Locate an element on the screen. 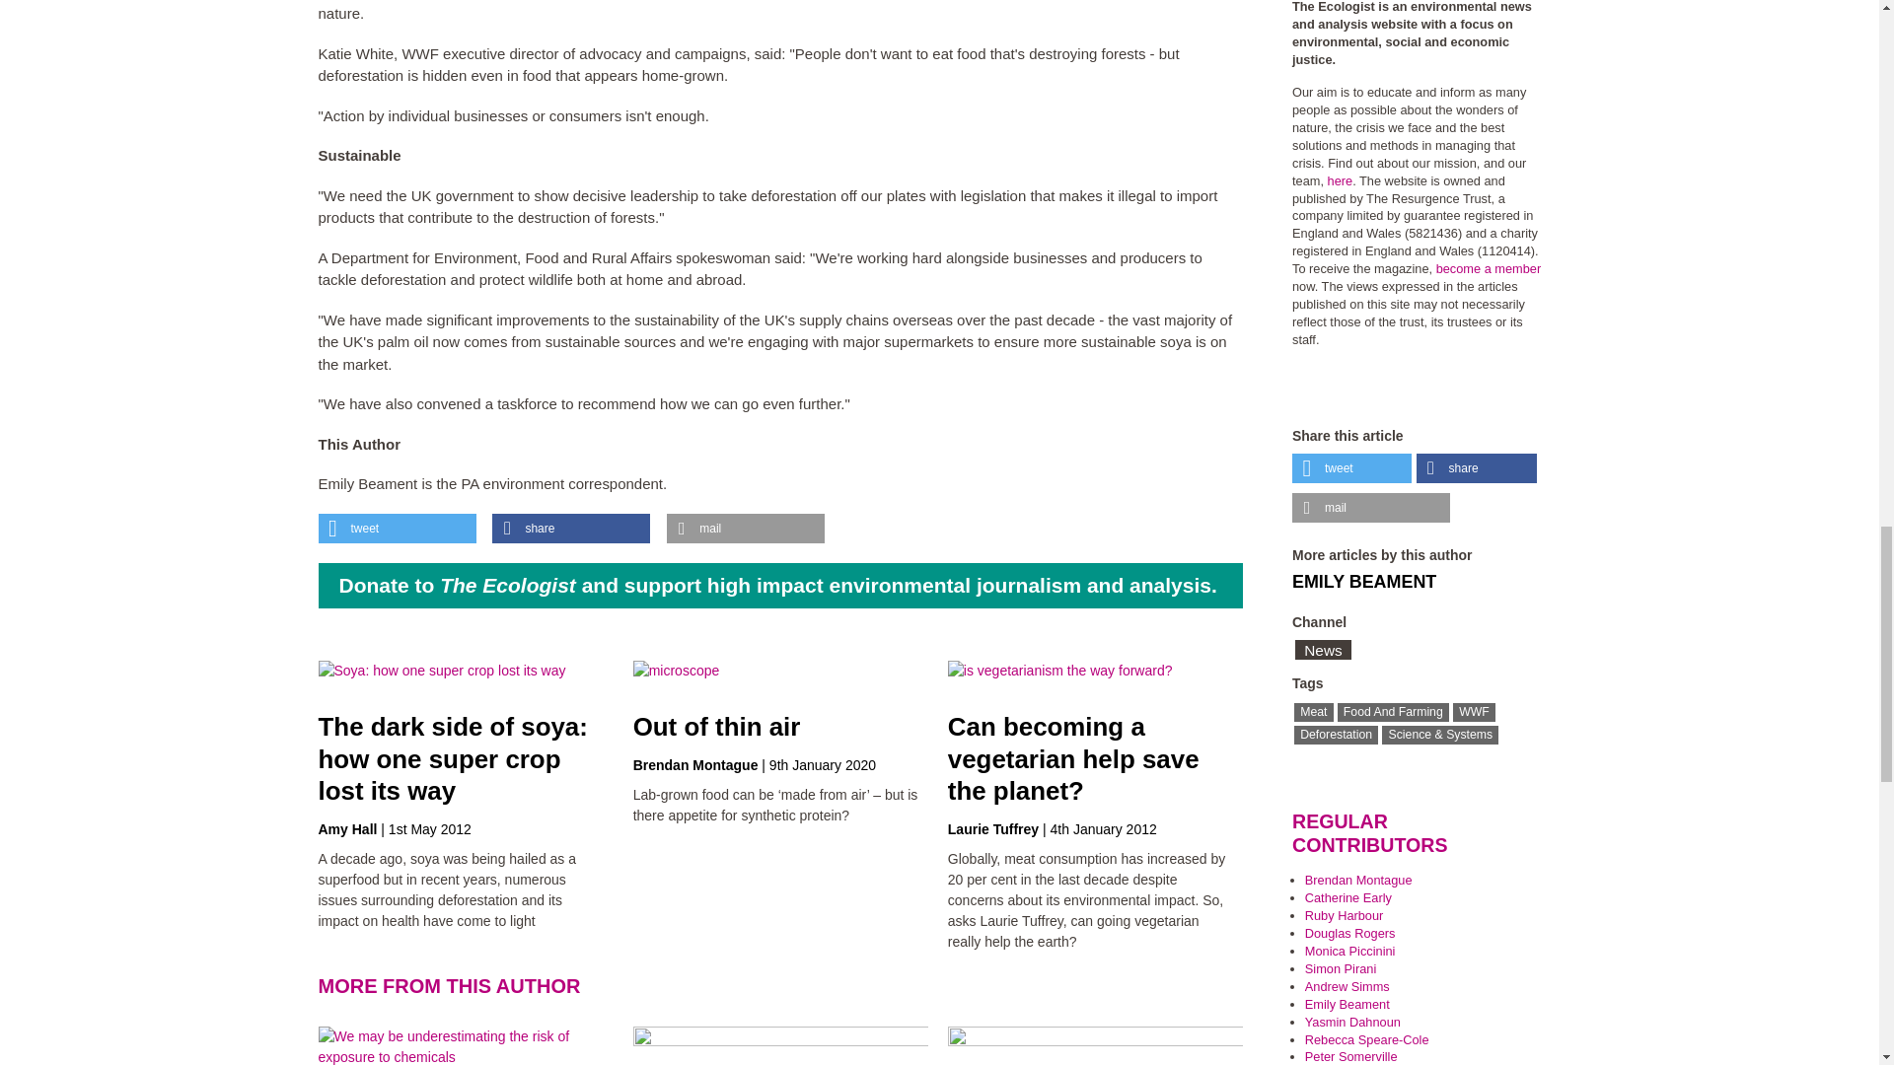  Accelerating innovation: Collaboration for a net zero future is located at coordinates (1314, 1045).